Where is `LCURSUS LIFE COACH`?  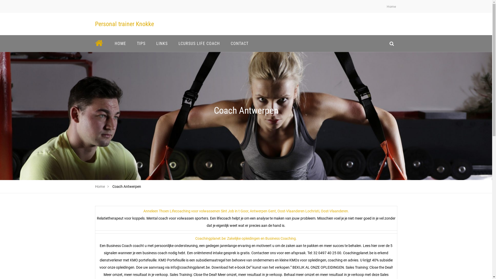 LCURSUS LIFE COACH is located at coordinates (199, 43).